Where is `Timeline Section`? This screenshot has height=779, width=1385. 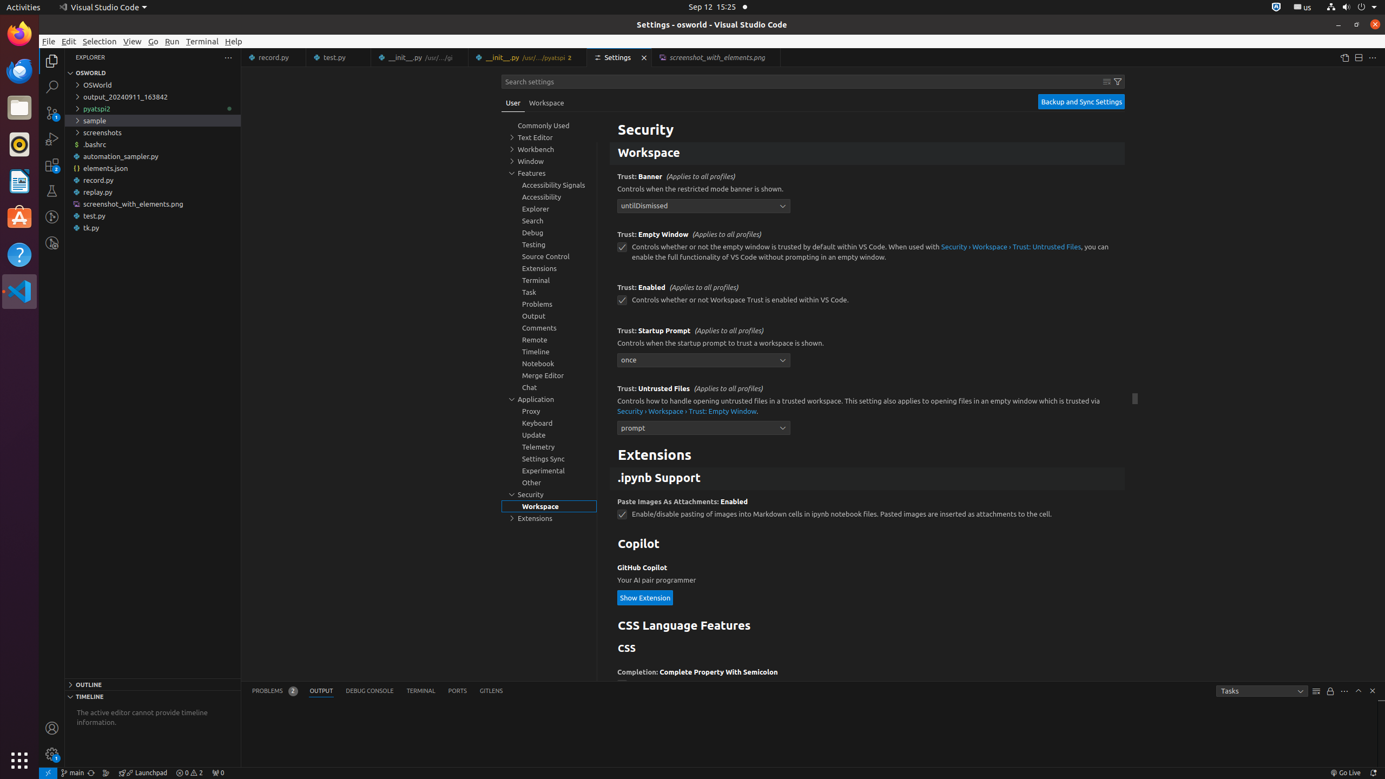
Timeline Section is located at coordinates (153, 696).